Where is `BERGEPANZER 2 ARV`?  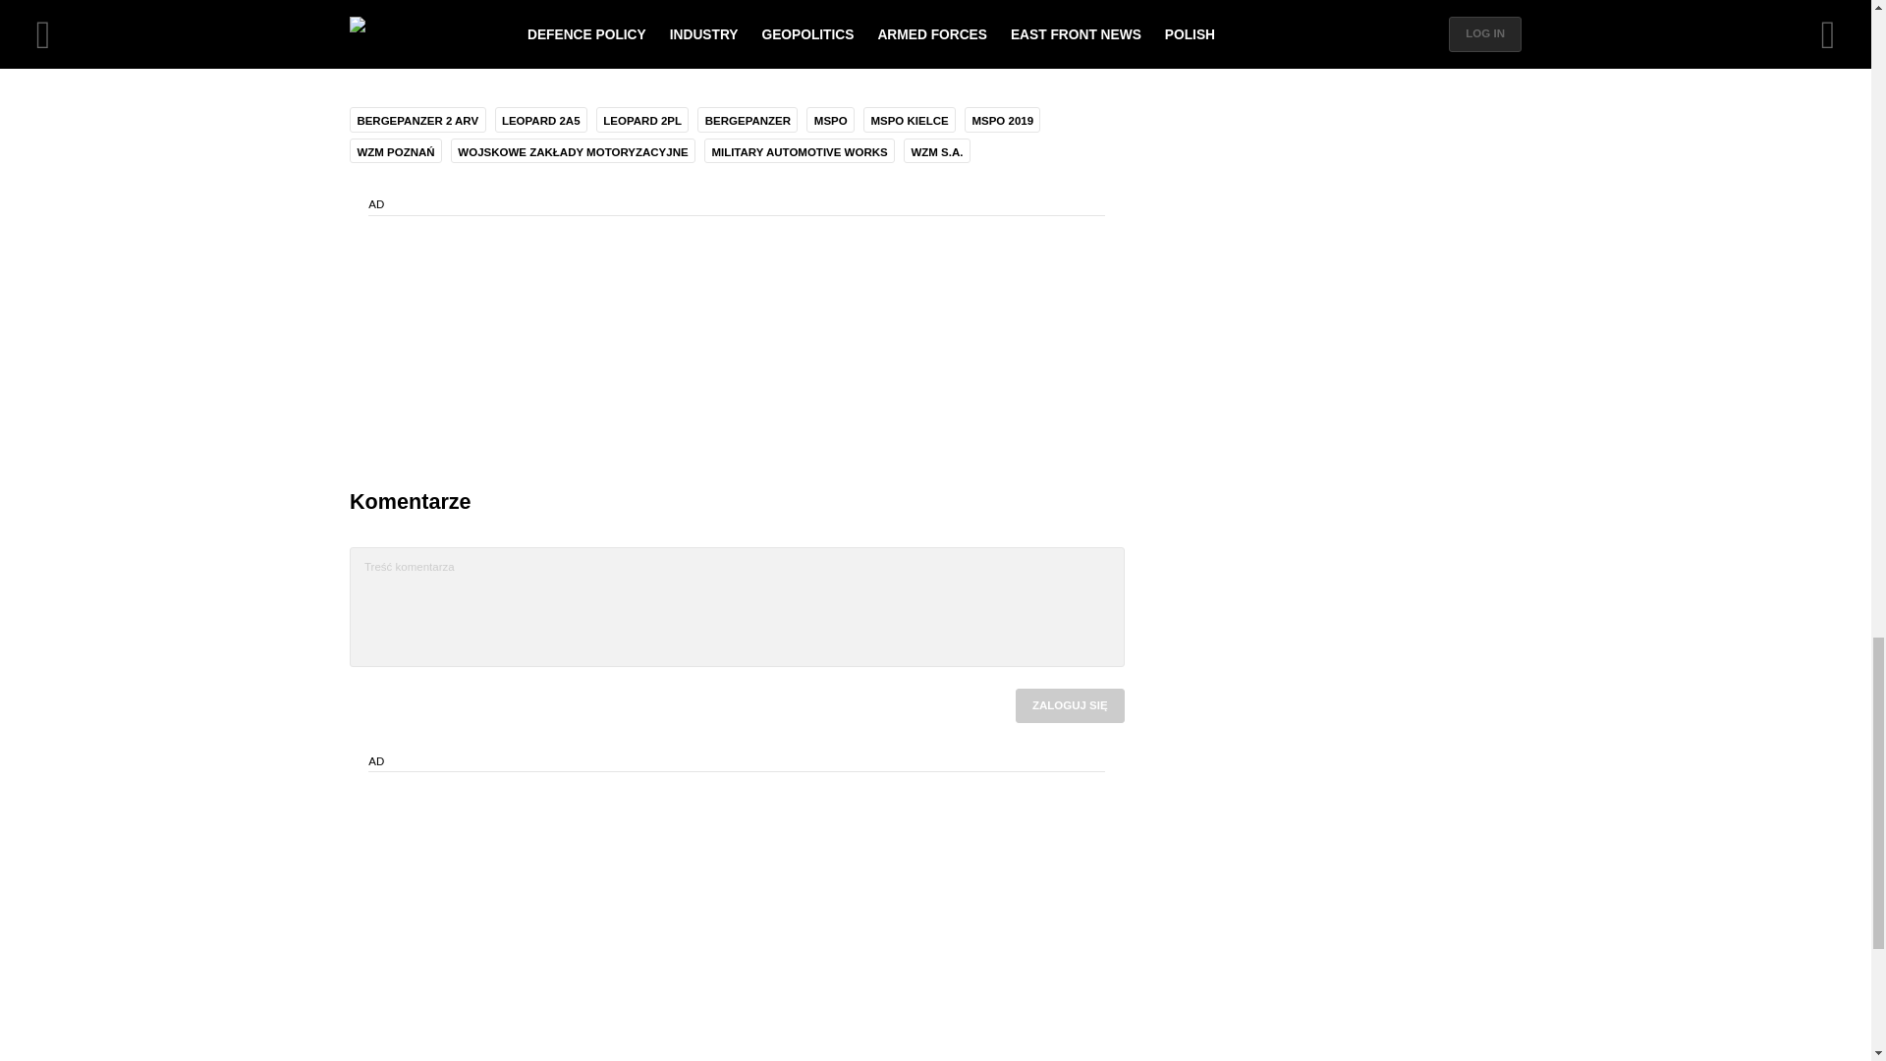
BERGEPANZER 2 ARV is located at coordinates (417, 118).